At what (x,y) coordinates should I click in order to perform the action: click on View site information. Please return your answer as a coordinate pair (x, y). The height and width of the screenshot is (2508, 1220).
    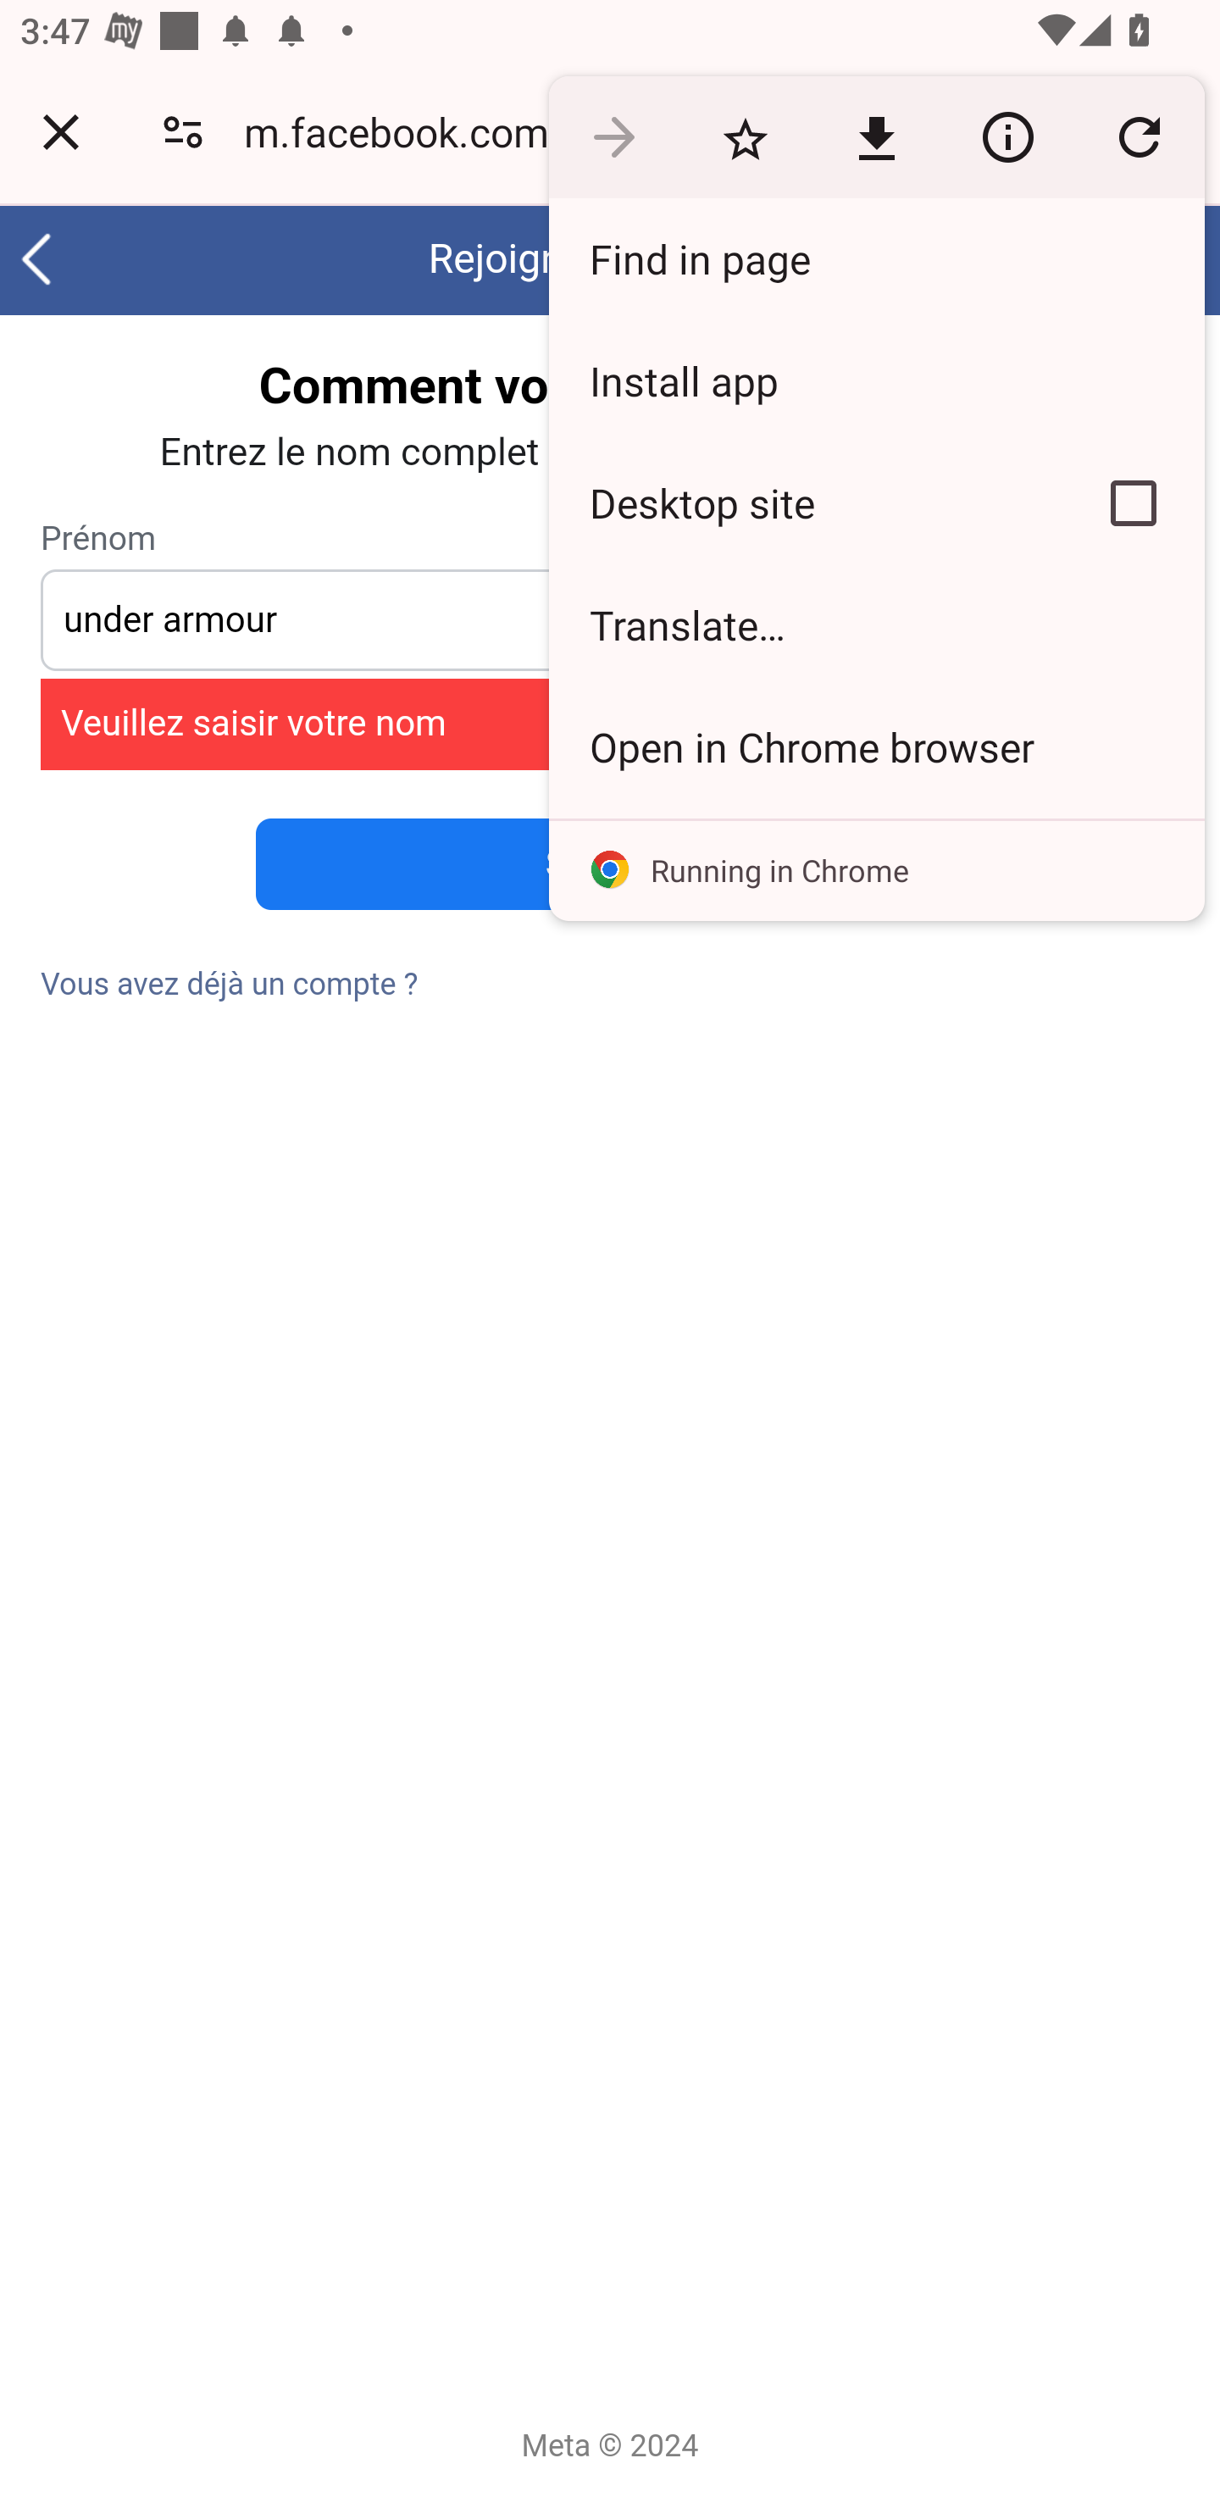
    Looking at the image, I should click on (1007, 136).